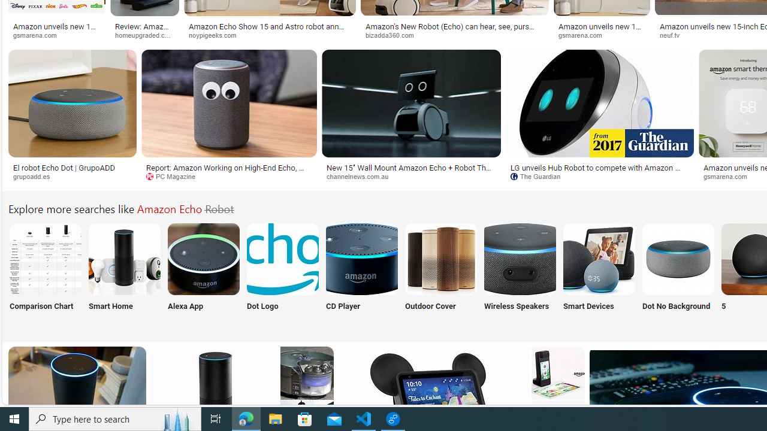 The image size is (767, 431). What do you see at coordinates (539, 176) in the screenshot?
I see `The Guardian` at bounding box center [539, 176].